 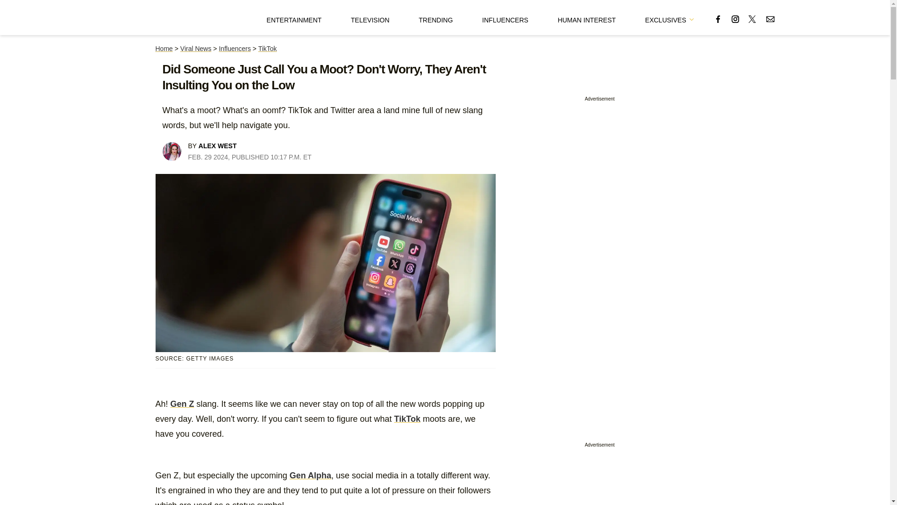 I want to click on INFLUENCERS, so click(x=505, y=17).